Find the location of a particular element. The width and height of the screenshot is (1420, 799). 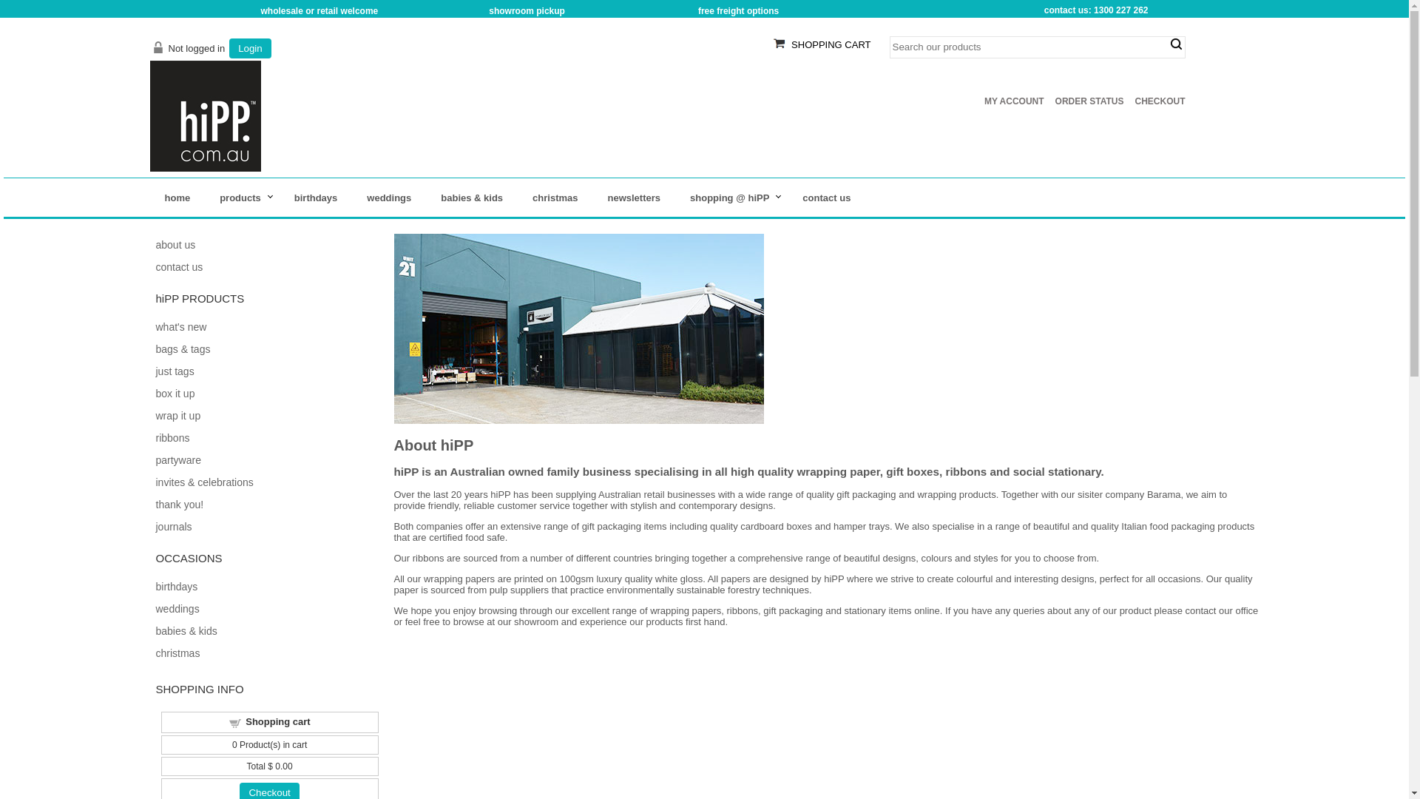

invites & celebrations is located at coordinates (204, 482).